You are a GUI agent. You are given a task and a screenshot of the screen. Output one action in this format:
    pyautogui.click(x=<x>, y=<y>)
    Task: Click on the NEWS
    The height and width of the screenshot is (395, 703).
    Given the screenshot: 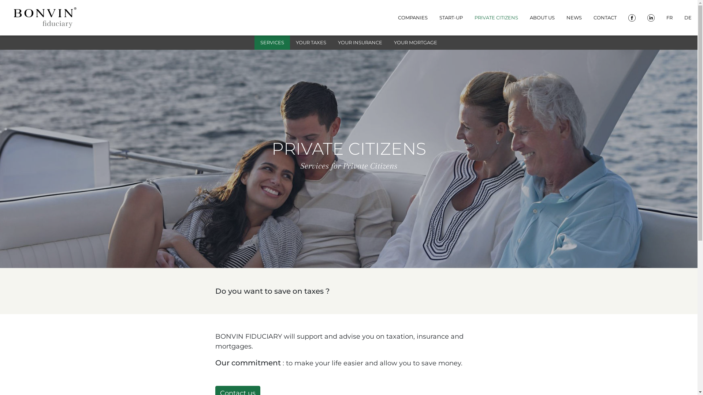 What is the action you would take?
    pyautogui.click(x=574, y=18)
    